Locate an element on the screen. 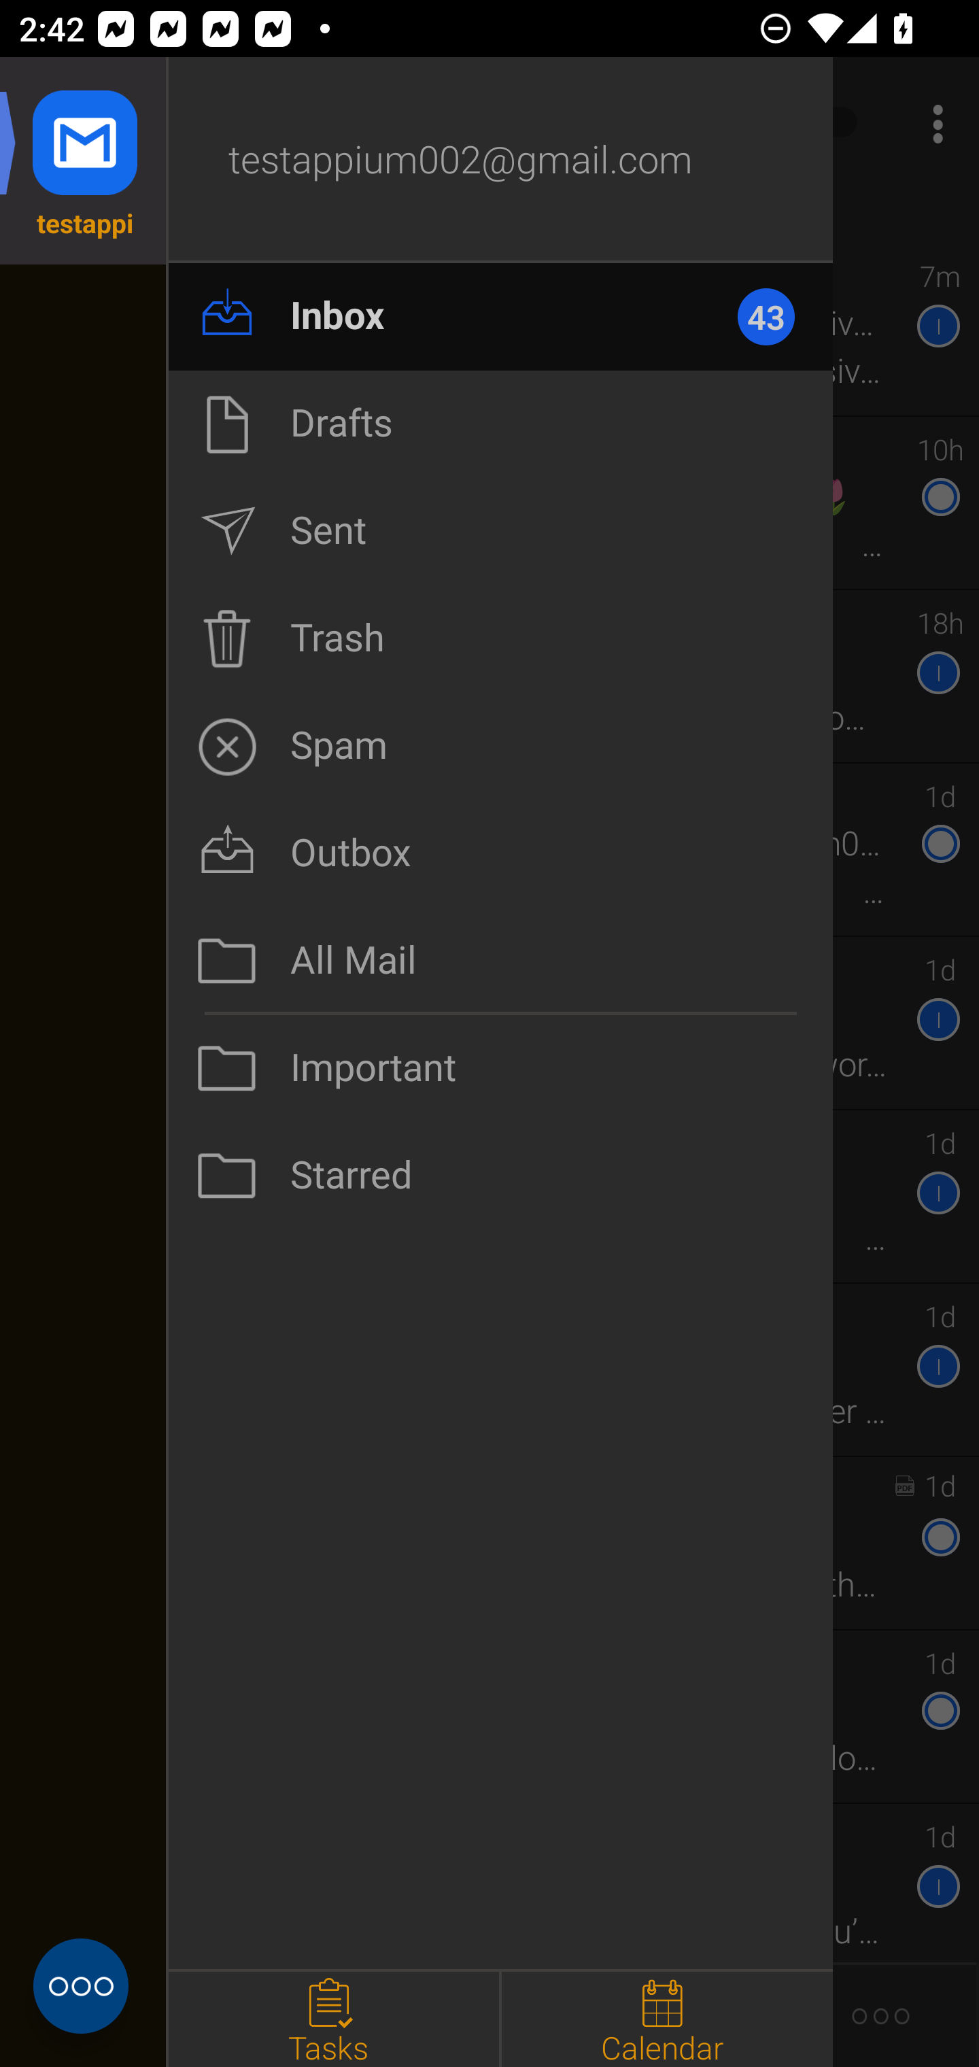 This screenshot has width=979, height=2067. Navigate up is located at coordinates (107, 124).